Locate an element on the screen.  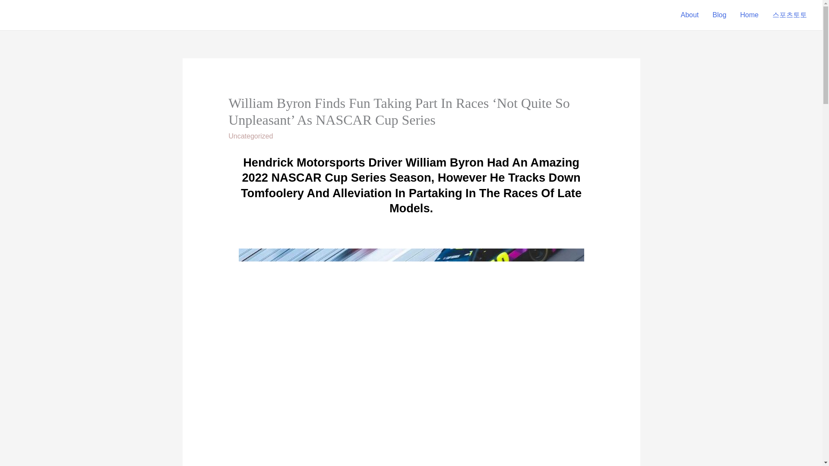
Blog is located at coordinates (719, 15).